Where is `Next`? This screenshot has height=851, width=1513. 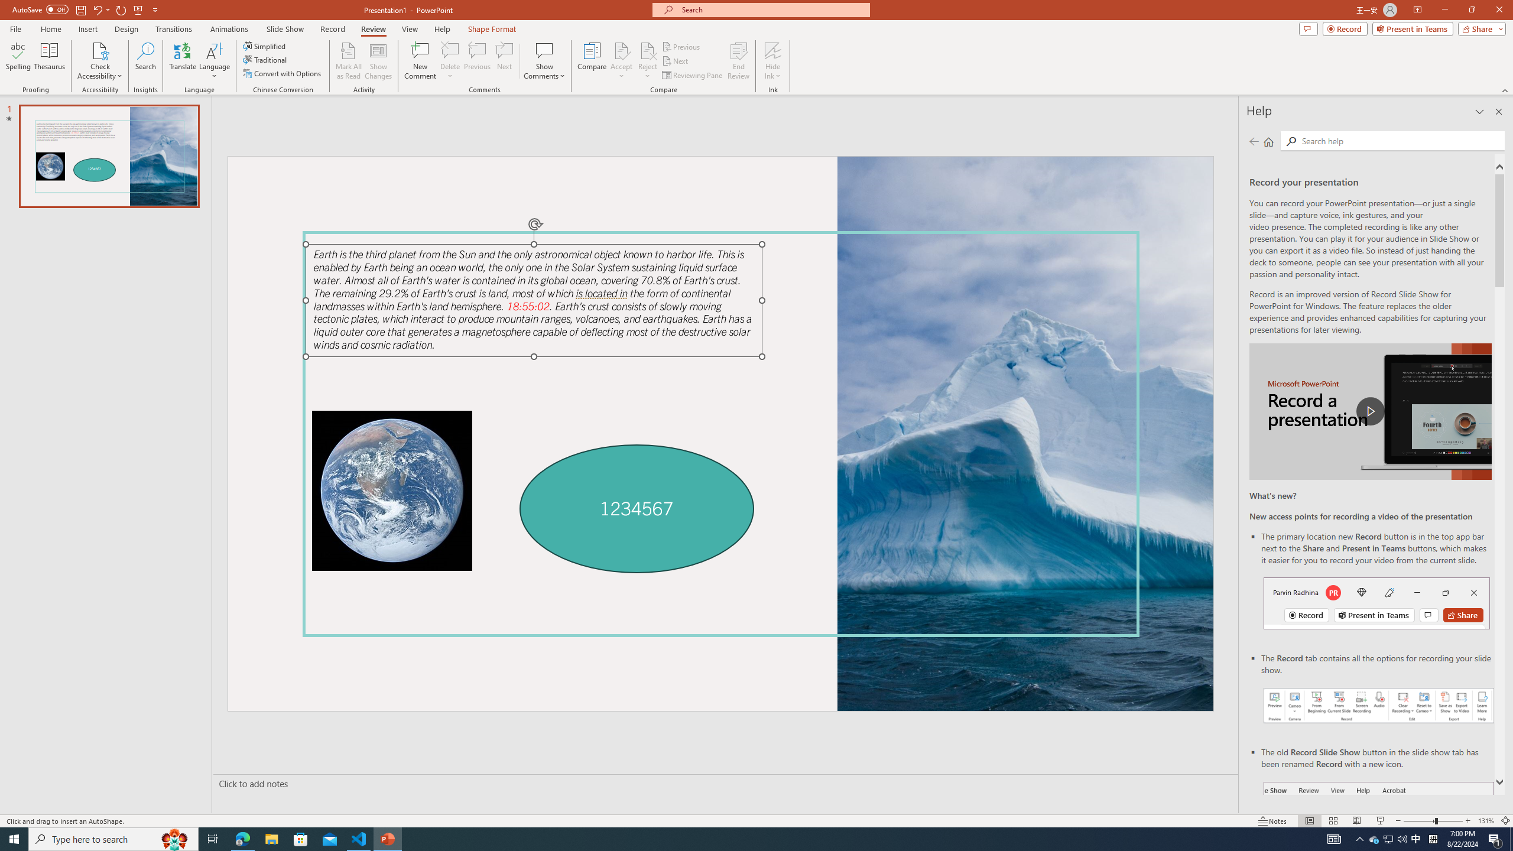
Next is located at coordinates (675, 61).